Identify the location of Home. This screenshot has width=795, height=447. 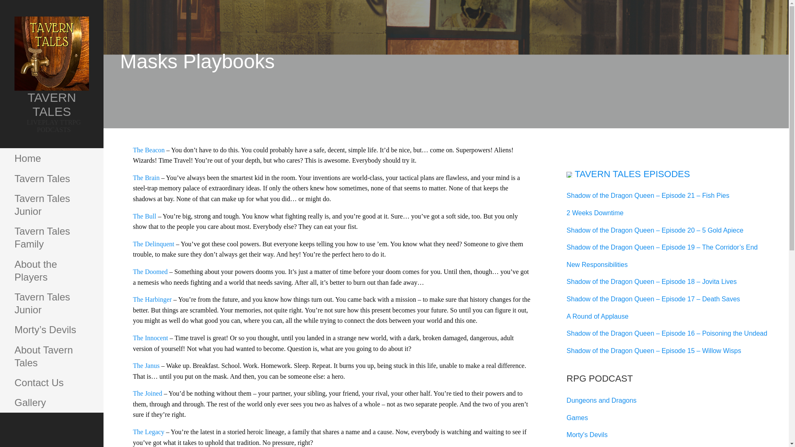
(51, 158).